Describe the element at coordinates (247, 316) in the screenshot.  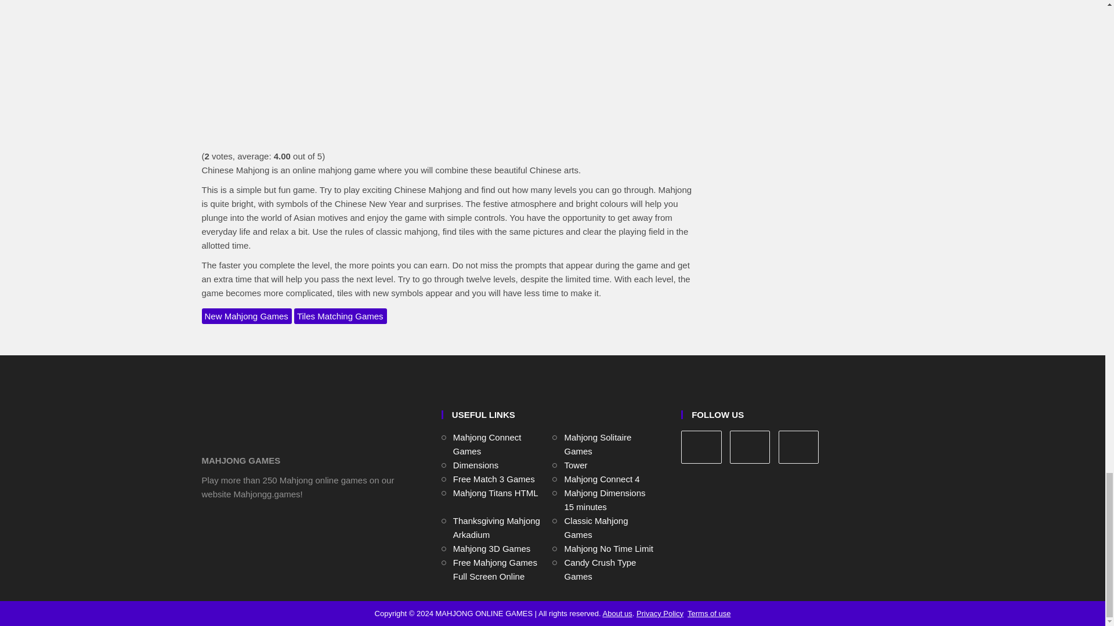
I see `New Mahjong Games` at that location.